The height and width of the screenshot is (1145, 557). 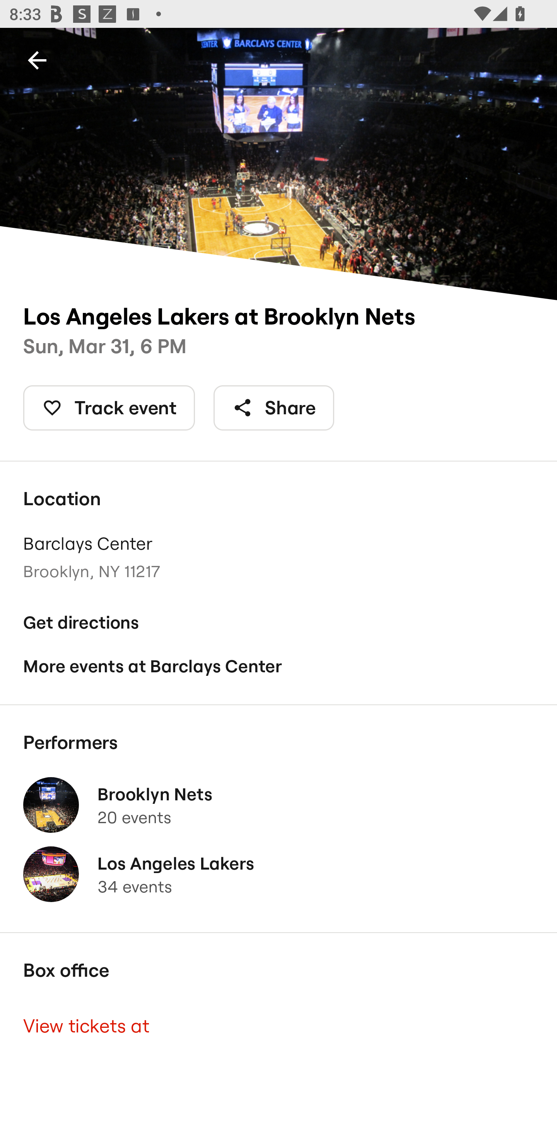 What do you see at coordinates (278, 1027) in the screenshot?
I see `View tickets at ` at bounding box center [278, 1027].